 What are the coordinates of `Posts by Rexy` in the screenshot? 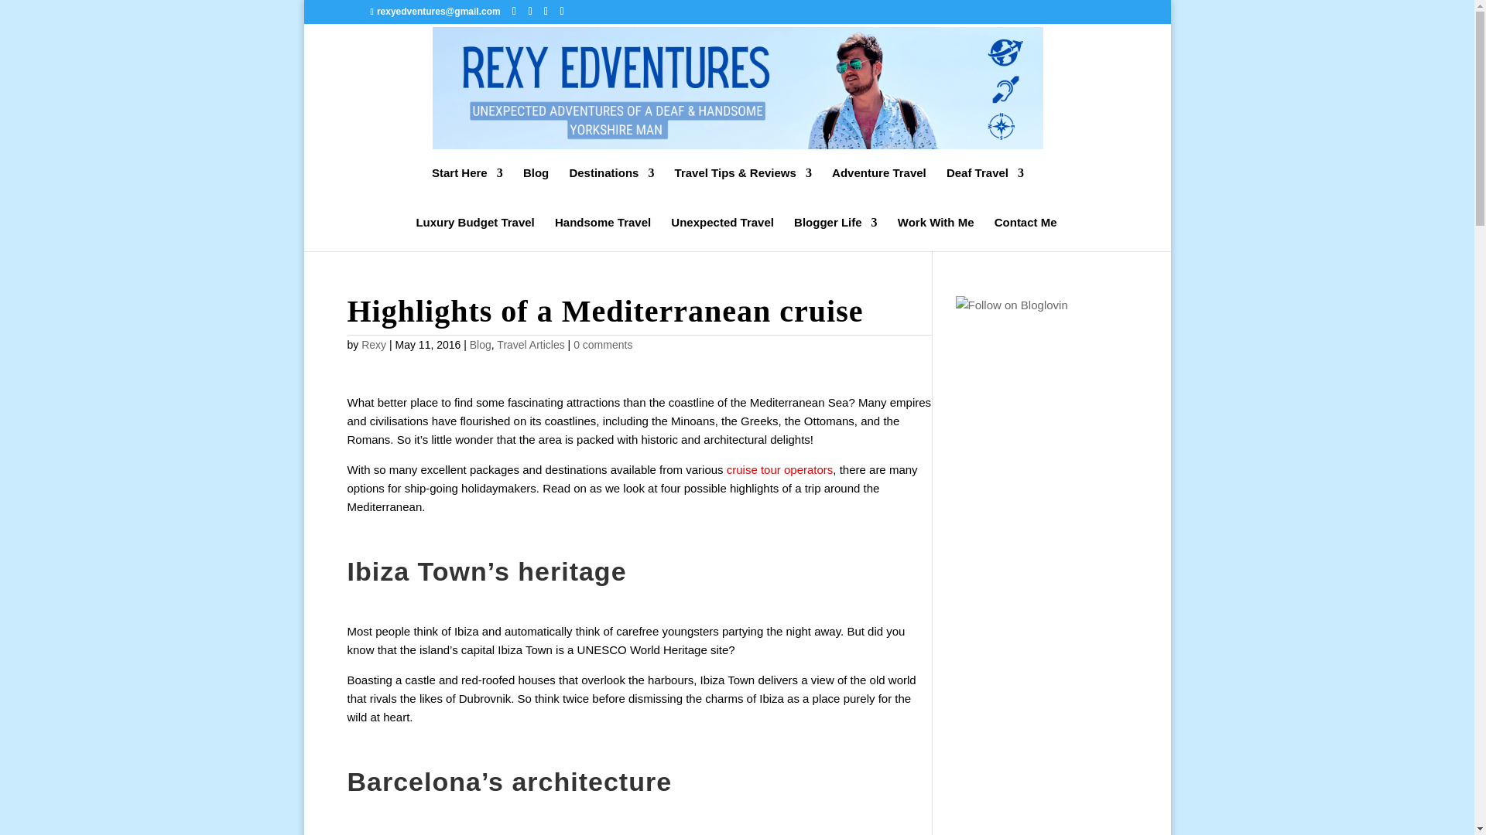 It's located at (373, 345).